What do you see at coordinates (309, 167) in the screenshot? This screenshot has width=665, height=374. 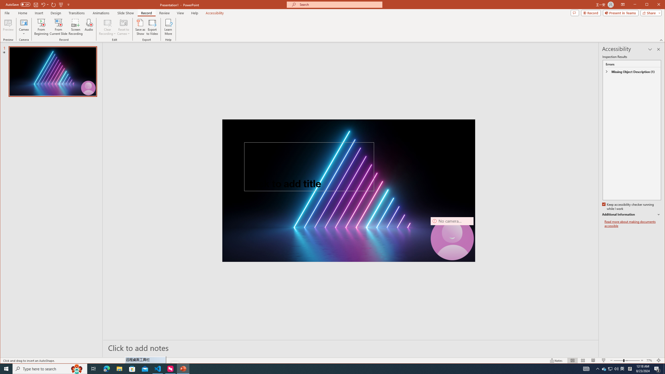 I see `Title TextBox` at bounding box center [309, 167].